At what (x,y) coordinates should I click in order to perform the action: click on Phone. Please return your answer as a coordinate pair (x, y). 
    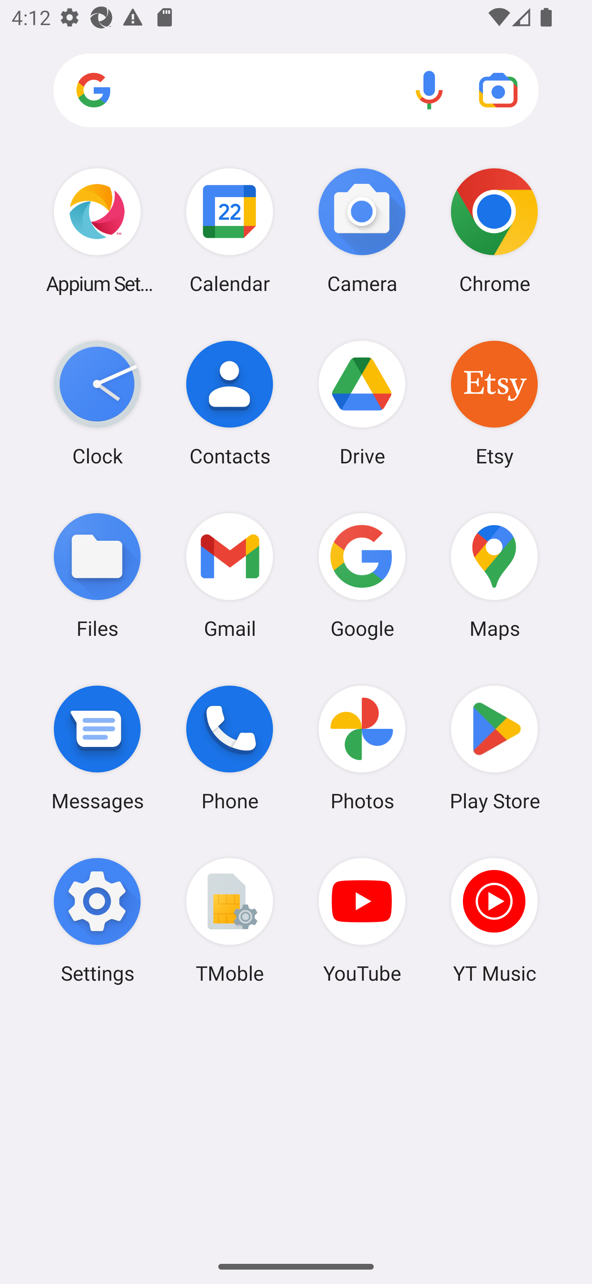
    Looking at the image, I should click on (229, 748).